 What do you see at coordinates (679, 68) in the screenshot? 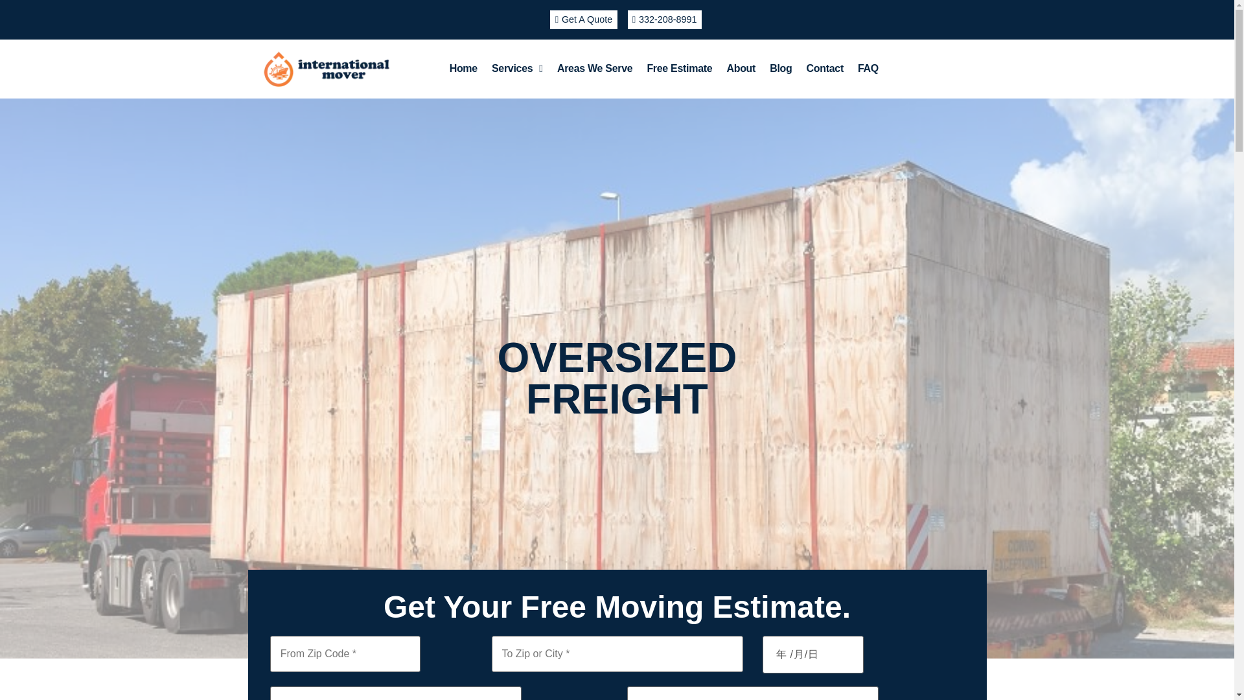
I see `Free Estimate` at bounding box center [679, 68].